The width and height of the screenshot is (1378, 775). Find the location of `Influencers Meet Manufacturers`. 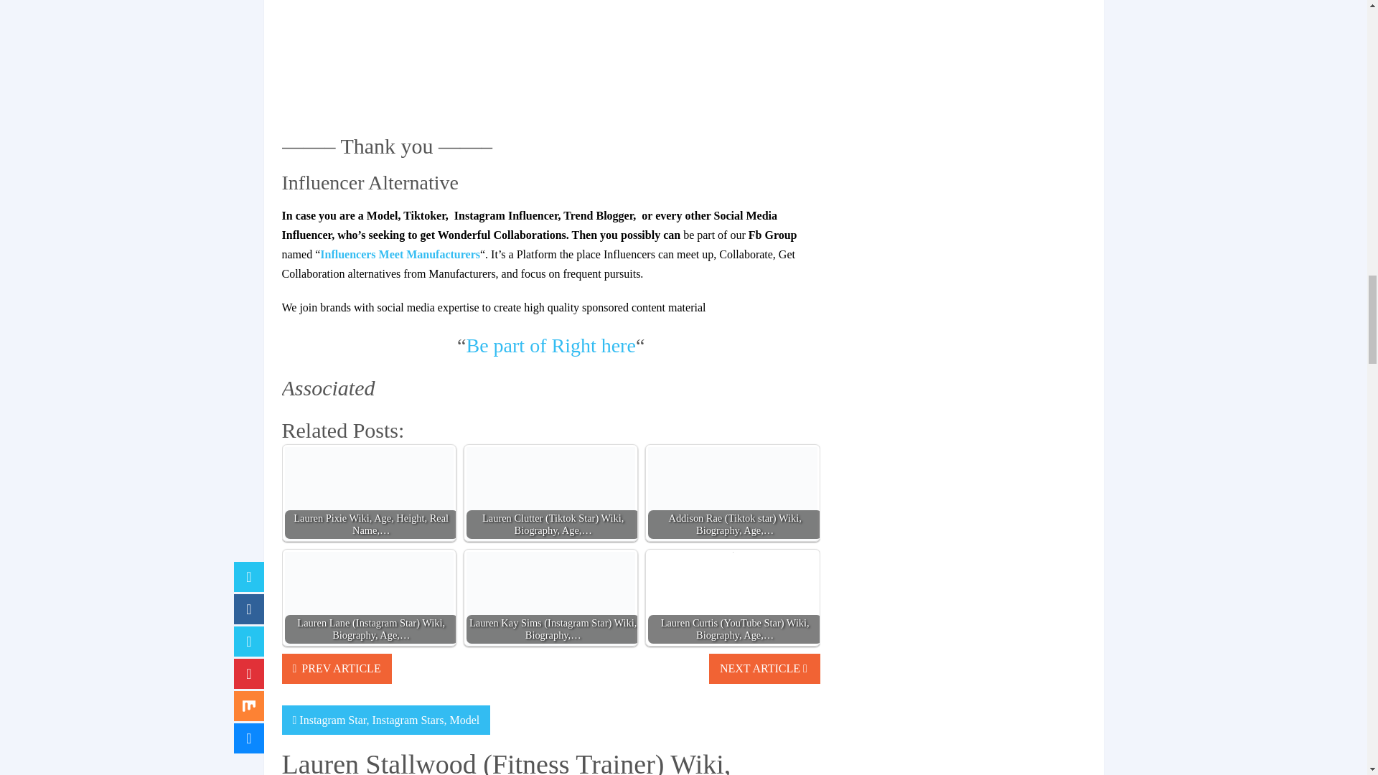

Influencers Meet Manufacturers is located at coordinates (399, 254).